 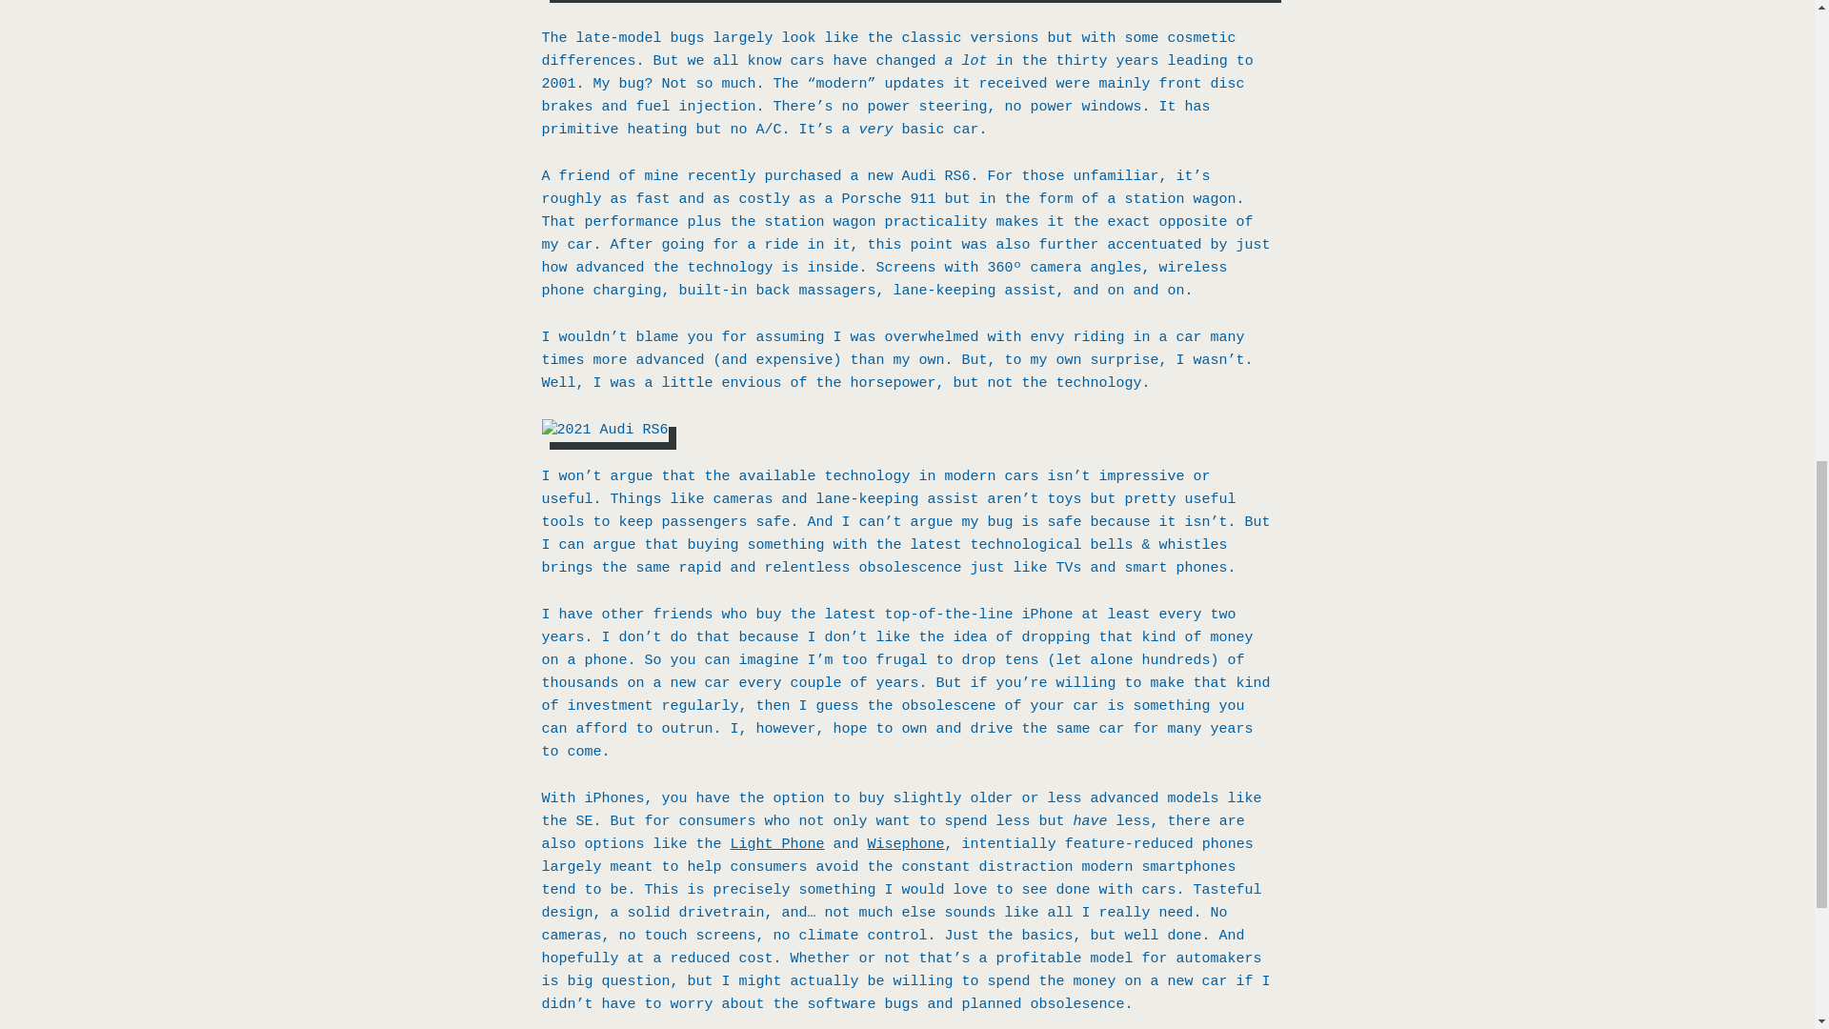 What do you see at coordinates (777, 844) in the screenshot?
I see `Light Phone` at bounding box center [777, 844].